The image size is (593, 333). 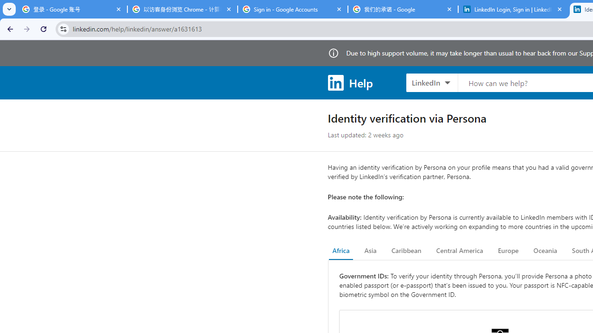 What do you see at coordinates (293, 9) in the screenshot?
I see `Sign in - Google Accounts` at bounding box center [293, 9].